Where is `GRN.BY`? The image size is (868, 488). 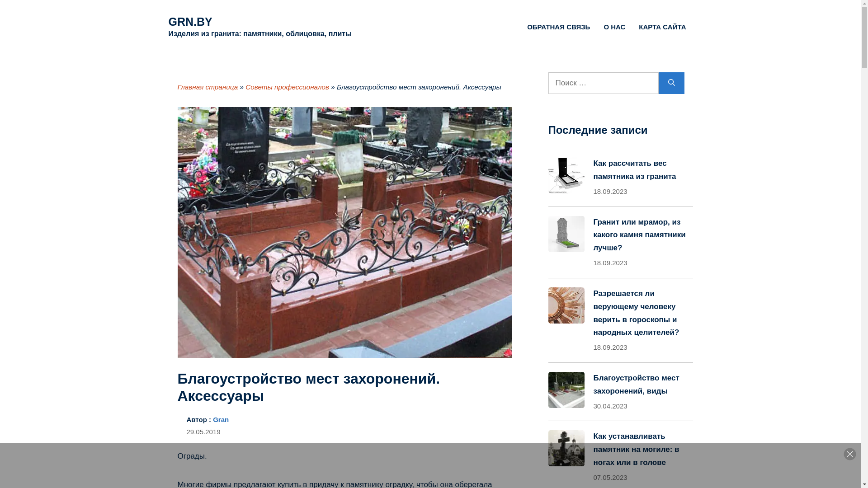
GRN.BY is located at coordinates (190, 22).